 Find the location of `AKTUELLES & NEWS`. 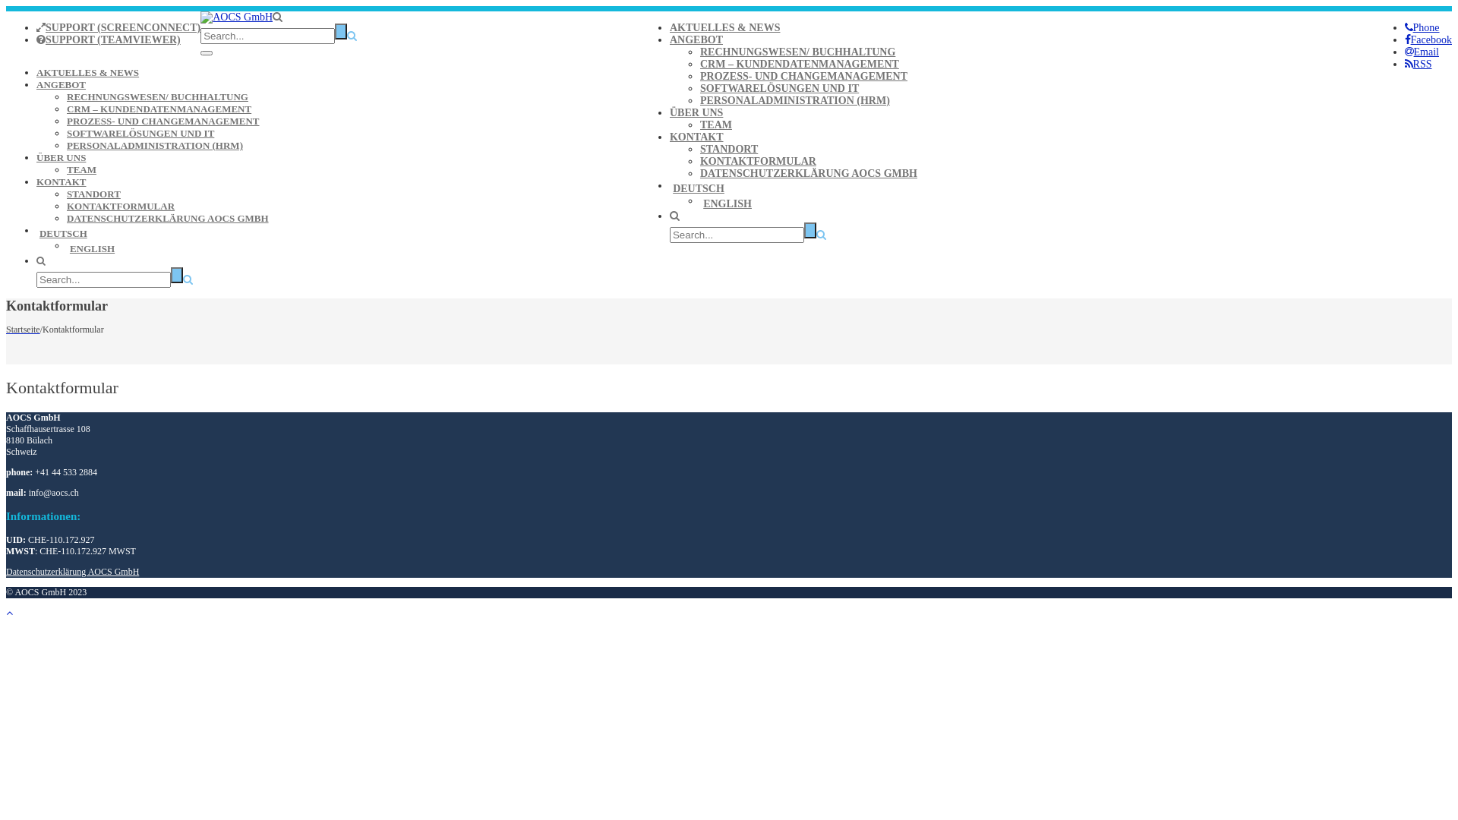

AKTUELLES & NEWS is located at coordinates (88, 73).